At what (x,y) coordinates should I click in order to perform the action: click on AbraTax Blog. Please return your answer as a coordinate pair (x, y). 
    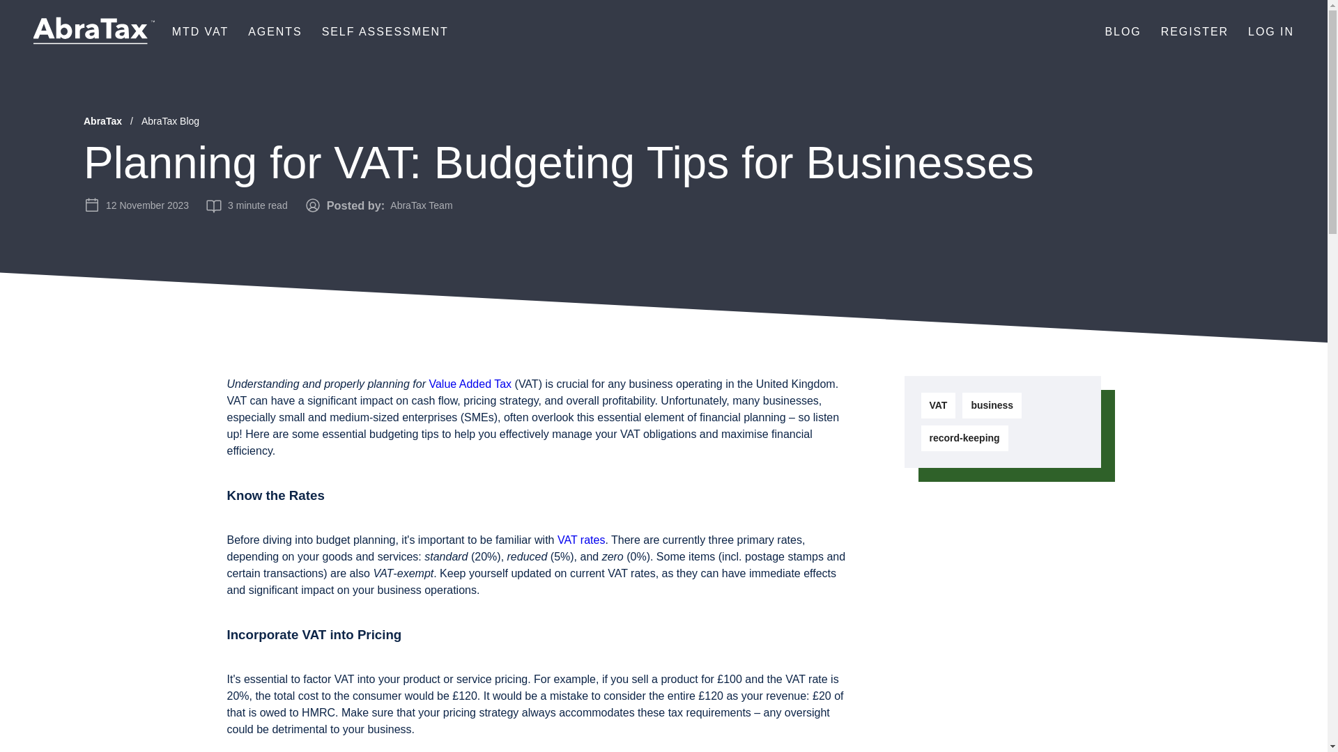
    Looking at the image, I should click on (170, 121).